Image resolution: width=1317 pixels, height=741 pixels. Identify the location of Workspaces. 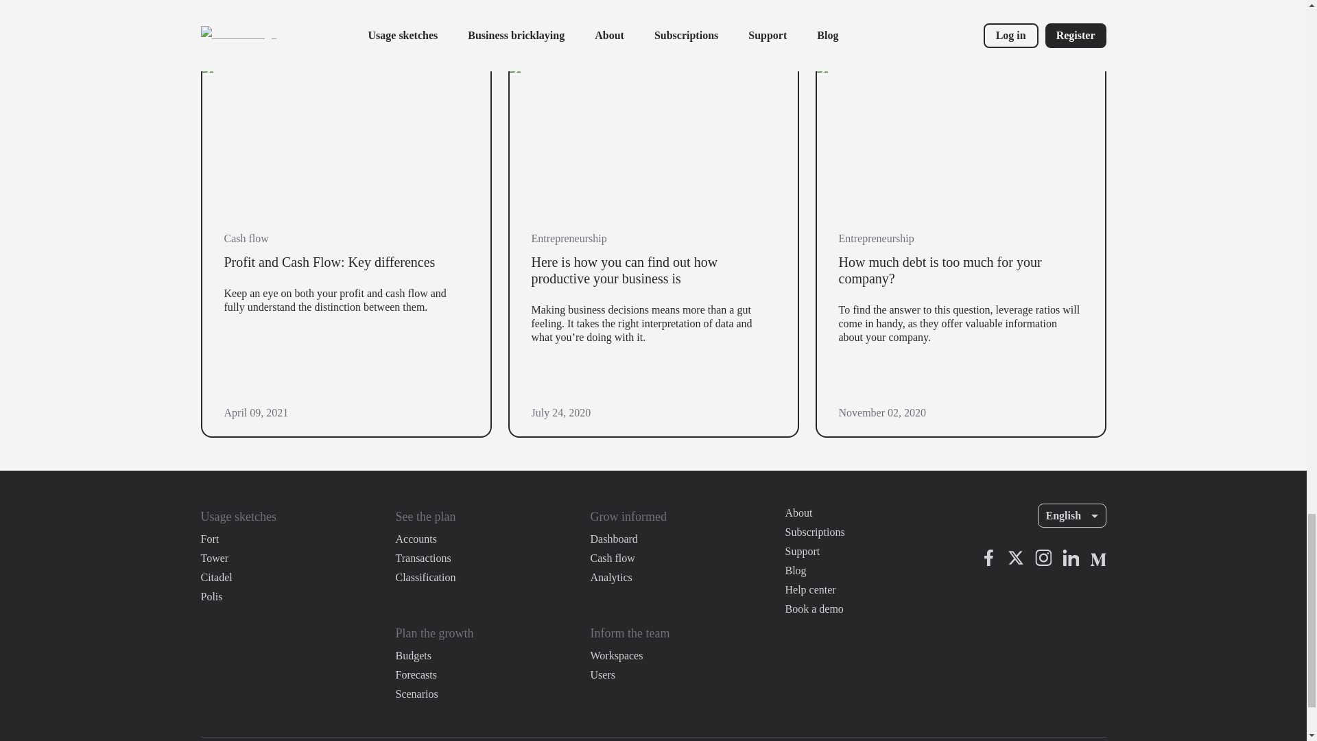
(616, 655).